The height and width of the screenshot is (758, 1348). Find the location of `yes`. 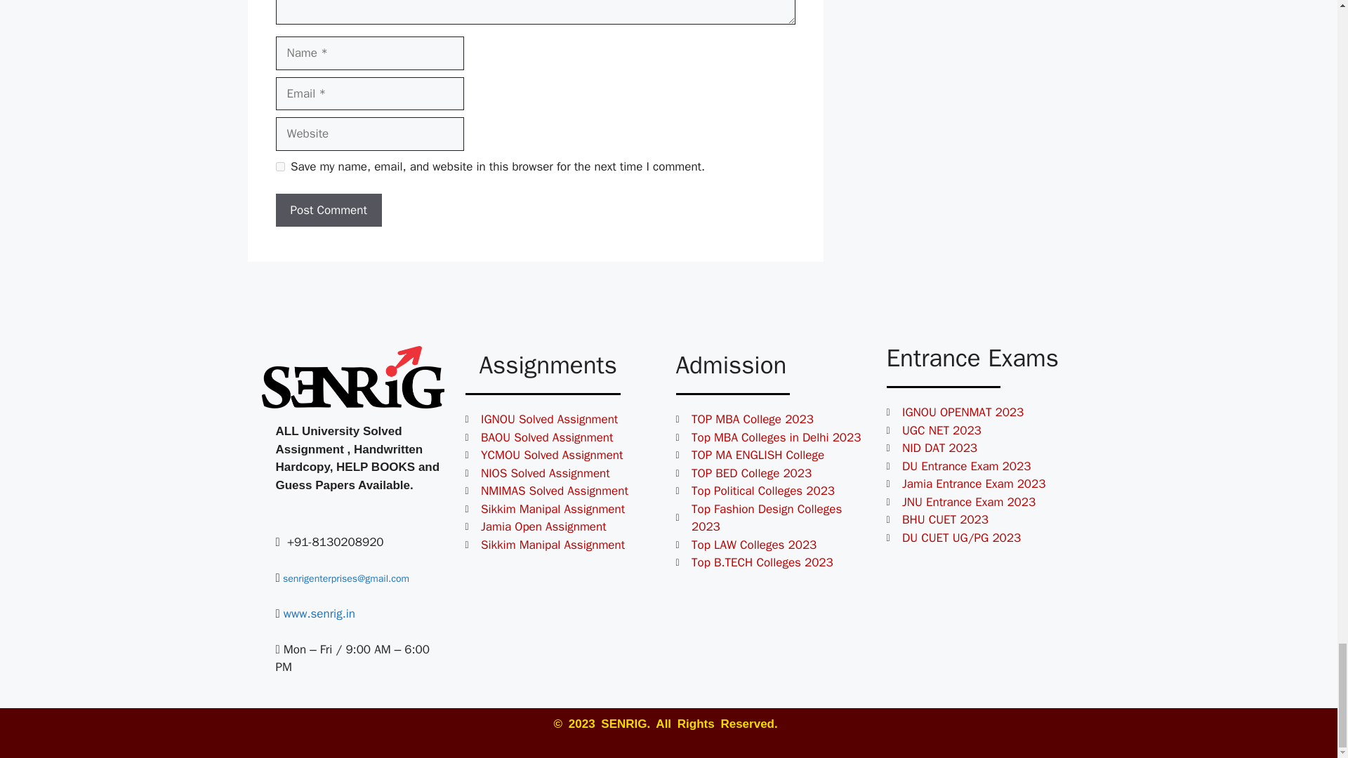

yes is located at coordinates (279, 167).